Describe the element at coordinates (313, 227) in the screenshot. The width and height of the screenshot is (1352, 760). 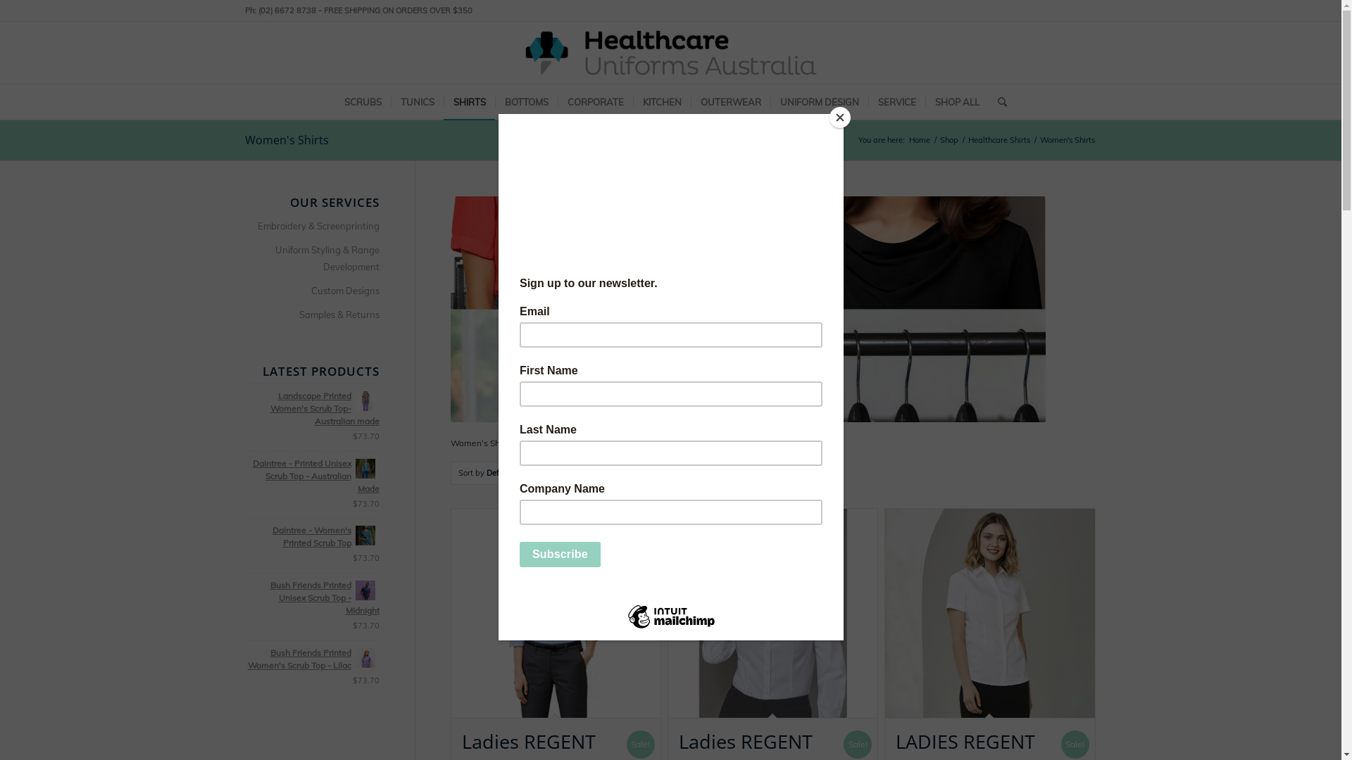
I see `Embroidery & Screenprinting` at that location.